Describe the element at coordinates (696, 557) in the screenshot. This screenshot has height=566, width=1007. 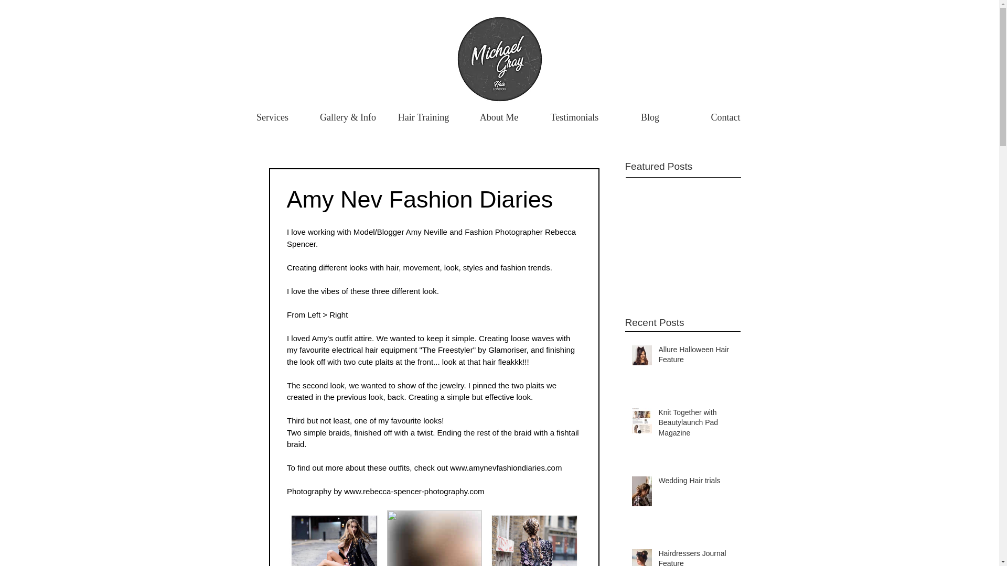
I see `Hairdressers Journal Feature` at that location.